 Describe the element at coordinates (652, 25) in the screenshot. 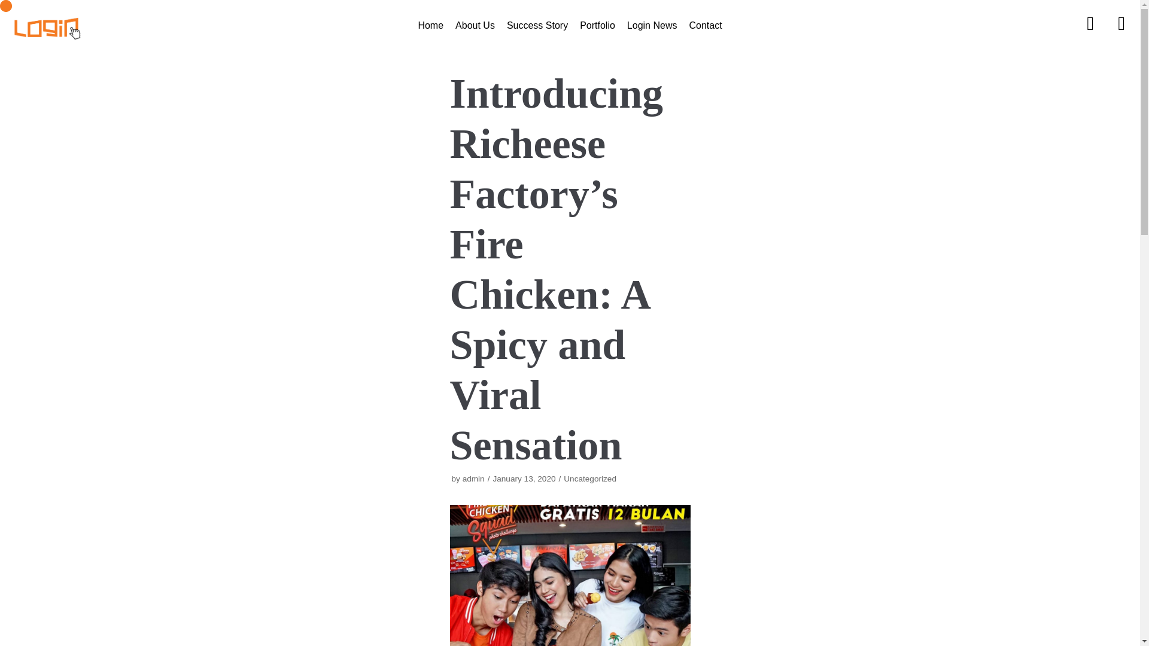

I see `Login News` at that location.